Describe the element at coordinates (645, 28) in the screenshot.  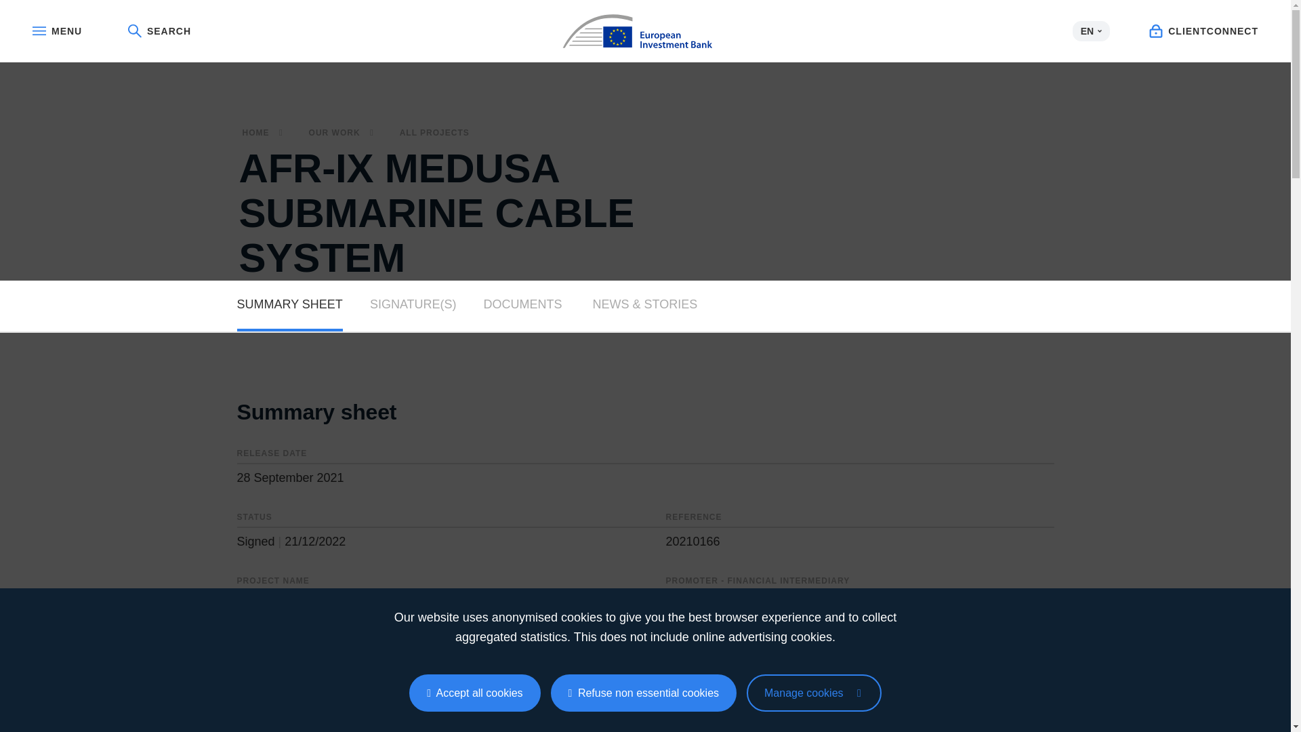
I see `en` at that location.